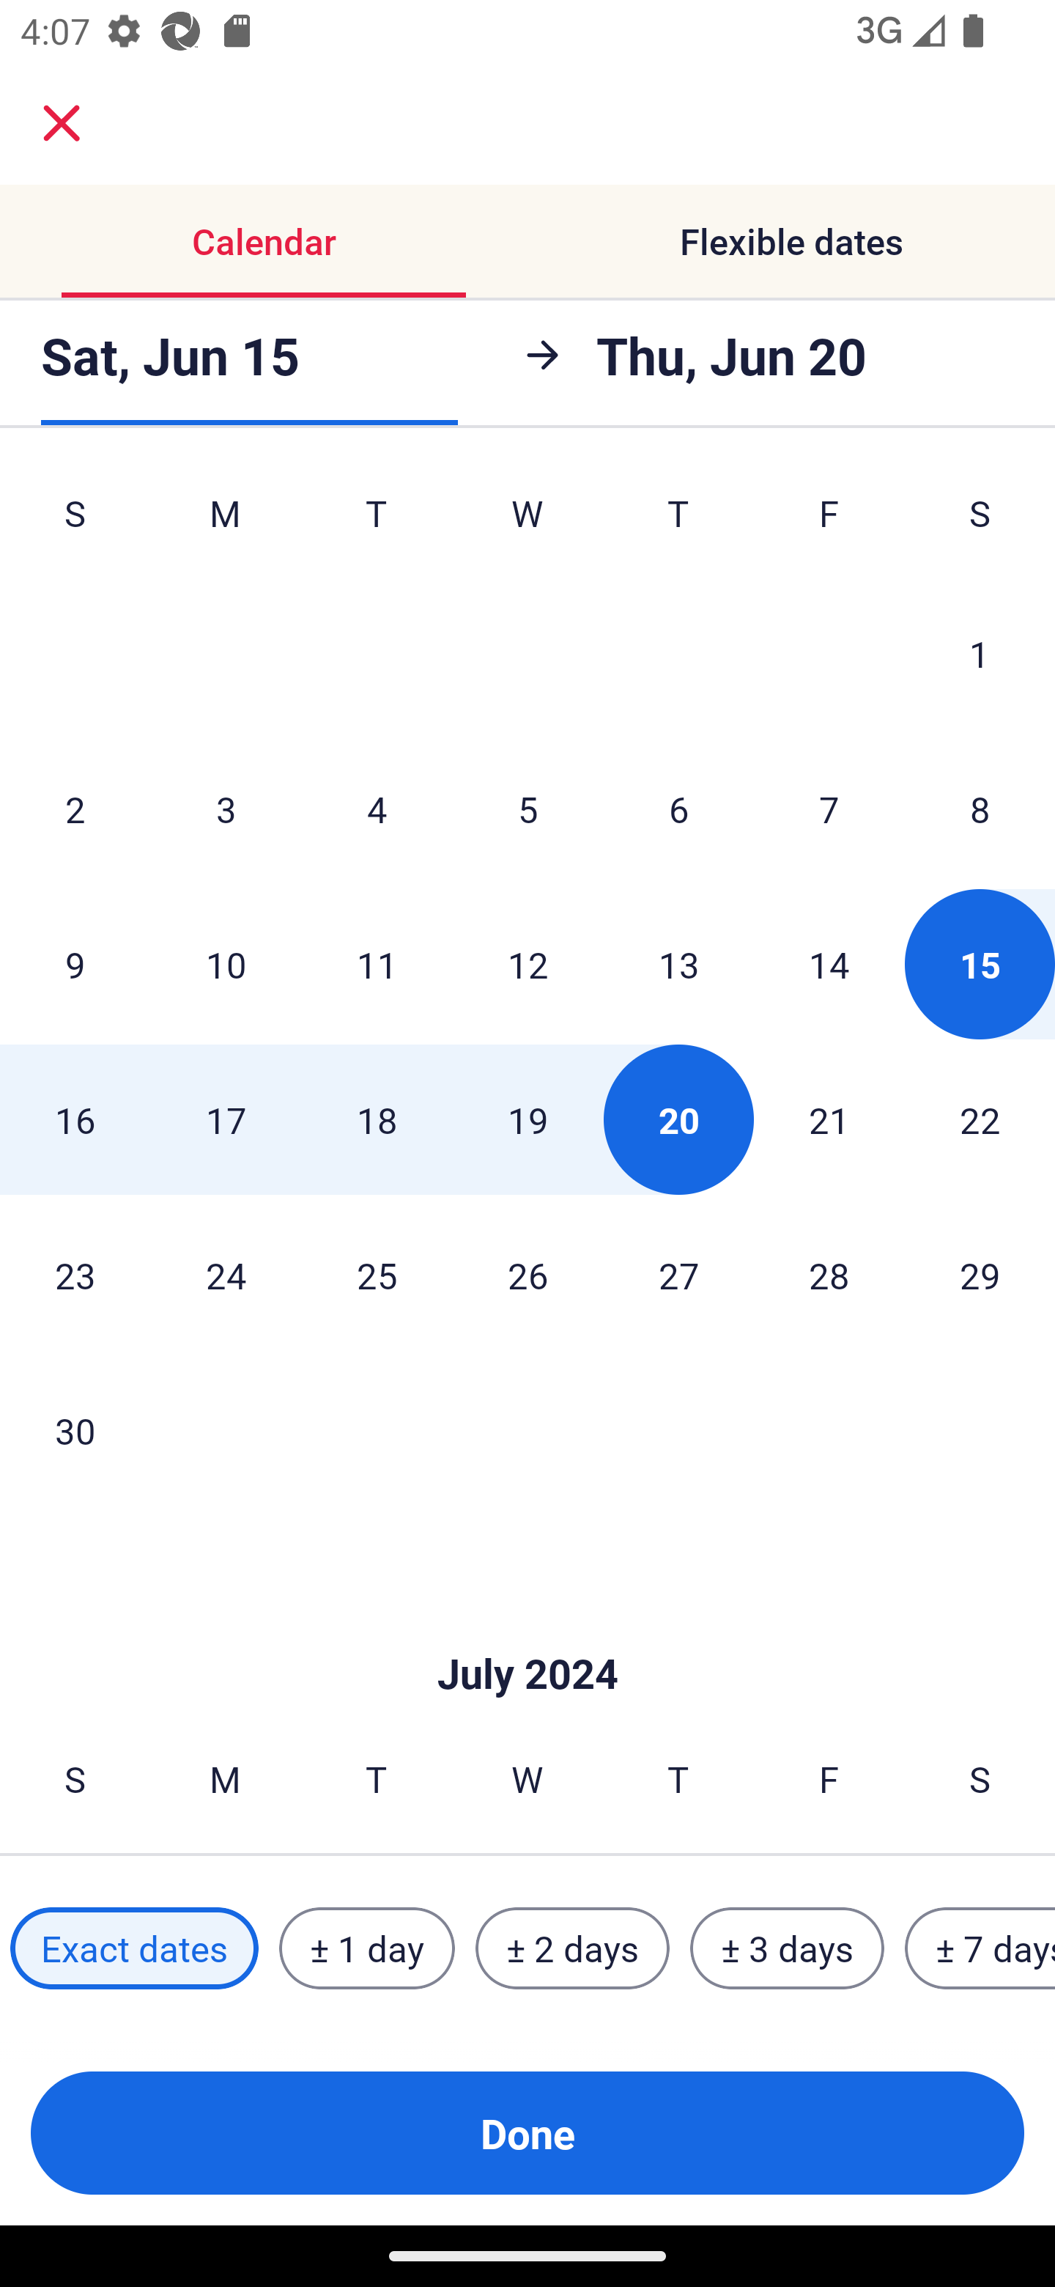 The height and width of the screenshot is (2287, 1055). Describe the element at coordinates (527, 1630) in the screenshot. I see `Skip to Done` at that location.